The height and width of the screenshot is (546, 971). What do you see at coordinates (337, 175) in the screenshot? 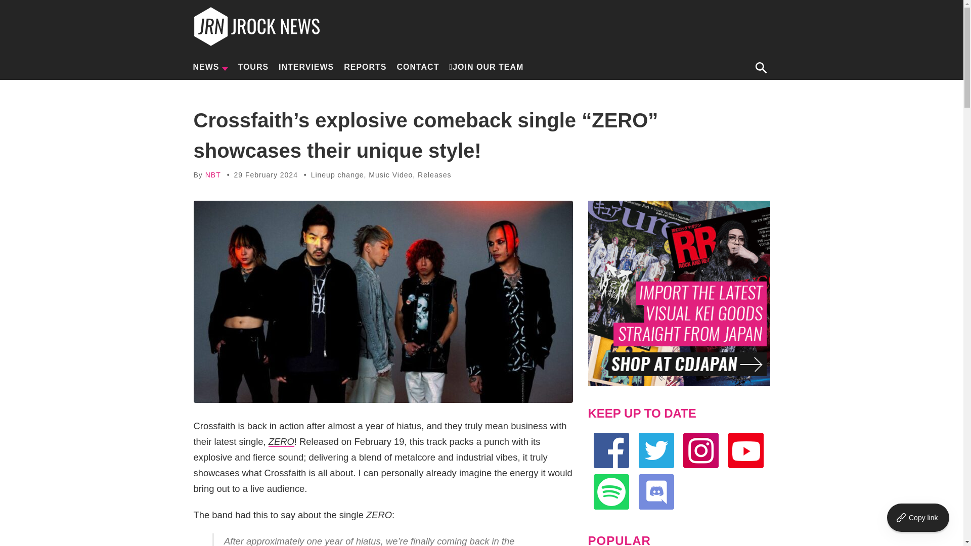
I see `View all posts in Lineup change` at bounding box center [337, 175].